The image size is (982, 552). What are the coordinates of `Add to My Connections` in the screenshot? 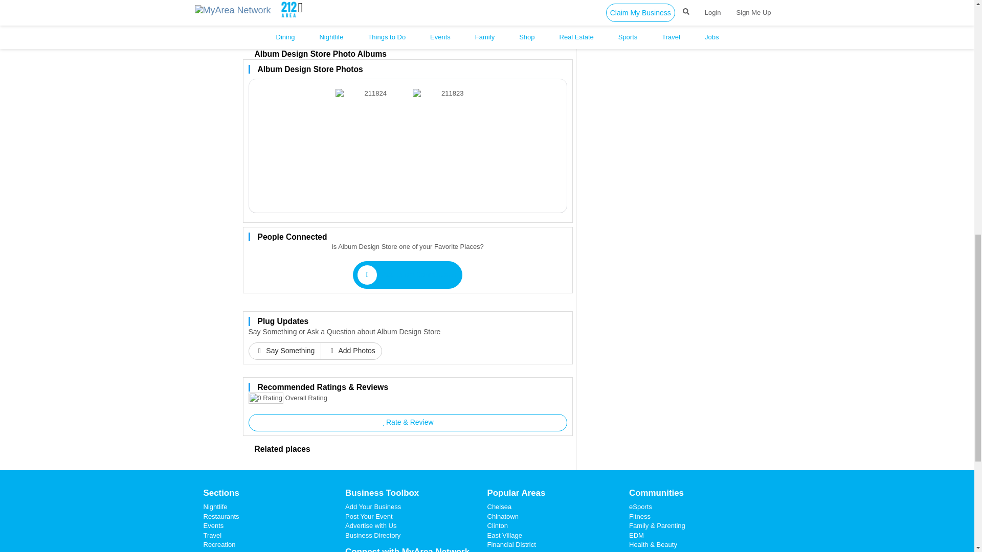 It's located at (407, 274).